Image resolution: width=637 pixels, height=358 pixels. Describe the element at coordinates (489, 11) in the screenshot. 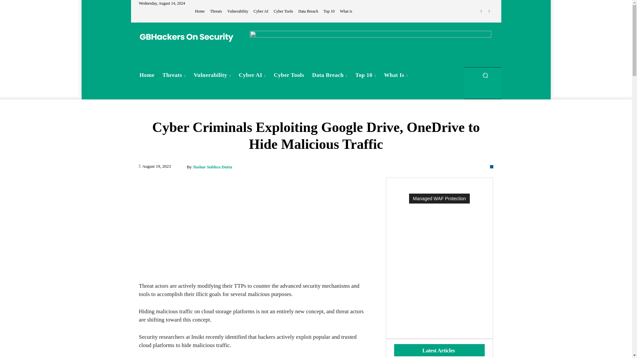

I see `Twitter` at that location.